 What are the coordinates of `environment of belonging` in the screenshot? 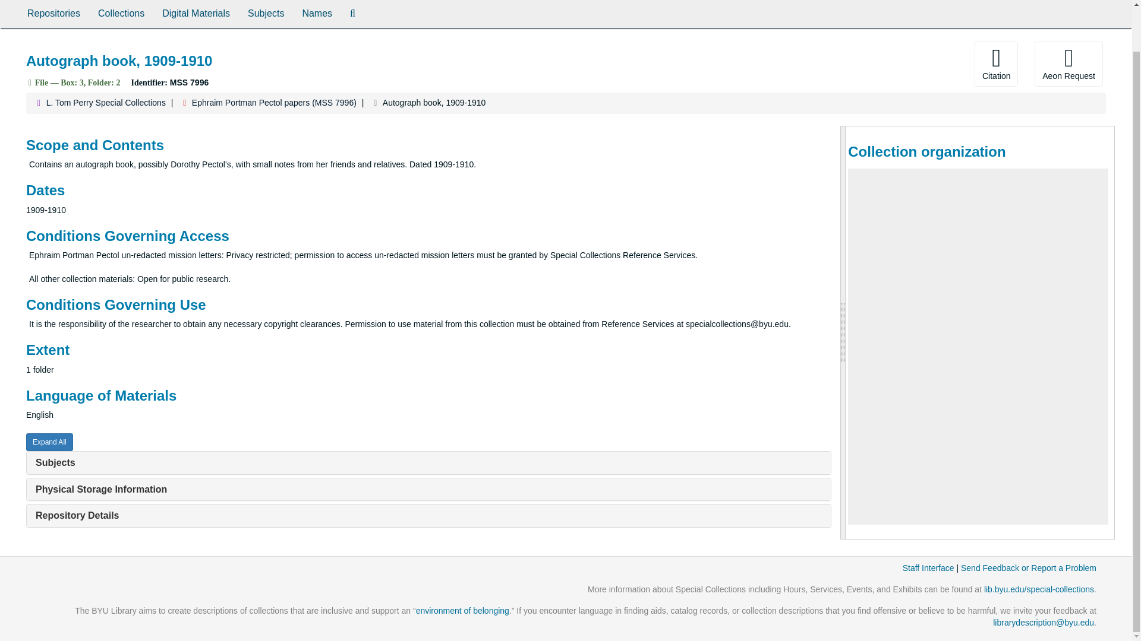 It's located at (462, 610).